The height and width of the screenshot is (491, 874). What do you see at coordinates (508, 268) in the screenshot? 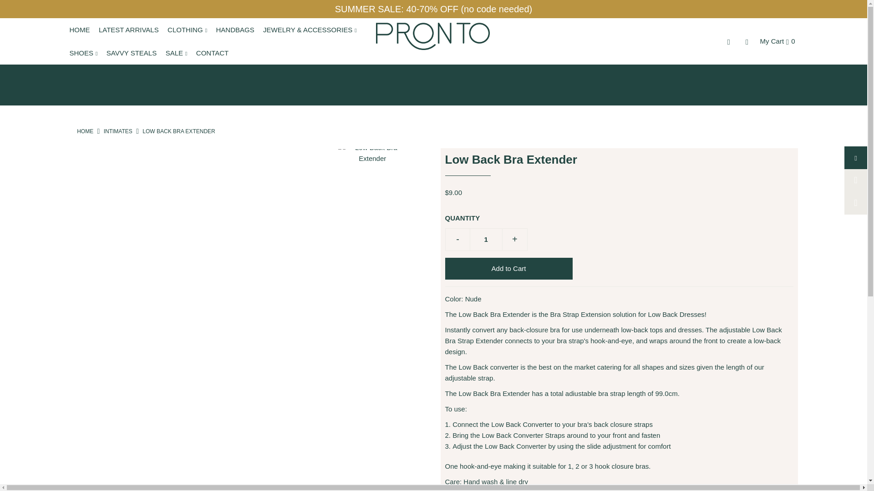
I see `Add to Cart` at bounding box center [508, 268].